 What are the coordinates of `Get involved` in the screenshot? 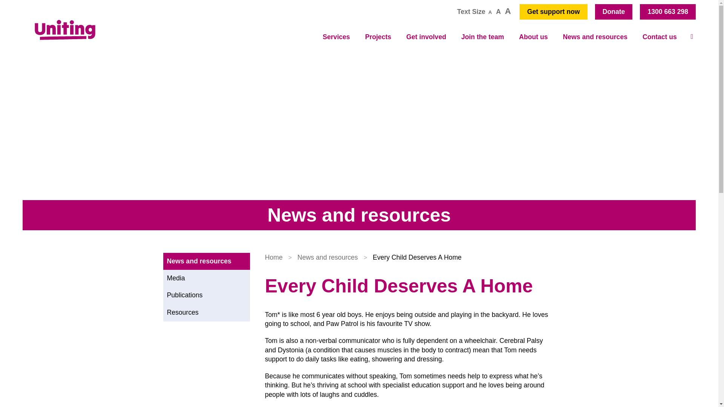 It's located at (426, 37).